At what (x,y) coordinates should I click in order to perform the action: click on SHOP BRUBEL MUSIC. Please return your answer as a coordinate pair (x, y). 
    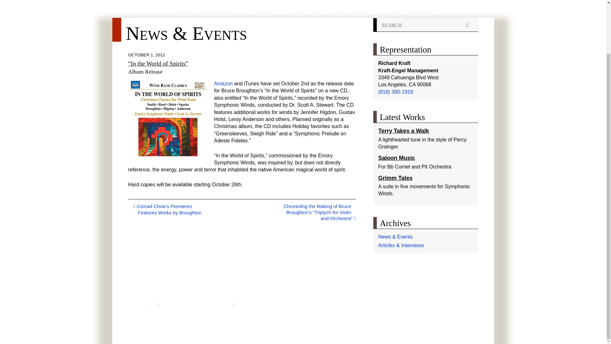
    Looking at the image, I should click on (188, 305).